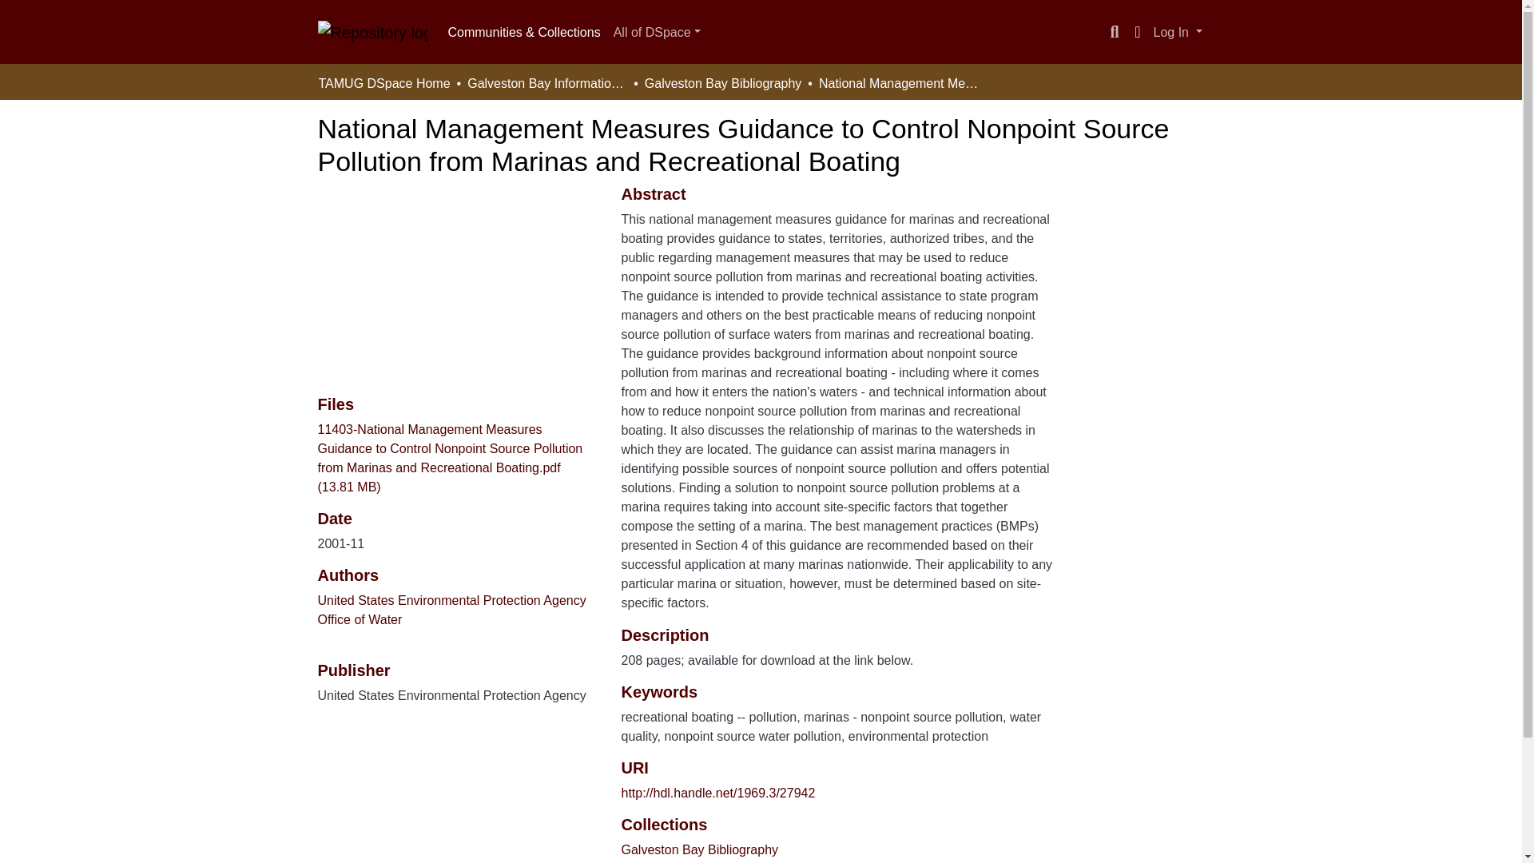 Image resolution: width=1534 pixels, height=863 pixels. What do you see at coordinates (657, 32) in the screenshot?
I see `All of DSpace` at bounding box center [657, 32].